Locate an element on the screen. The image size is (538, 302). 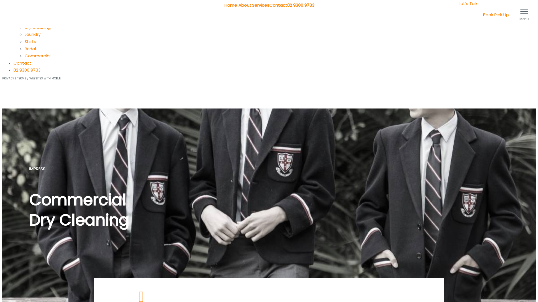
About is located at coordinates (20, 13).